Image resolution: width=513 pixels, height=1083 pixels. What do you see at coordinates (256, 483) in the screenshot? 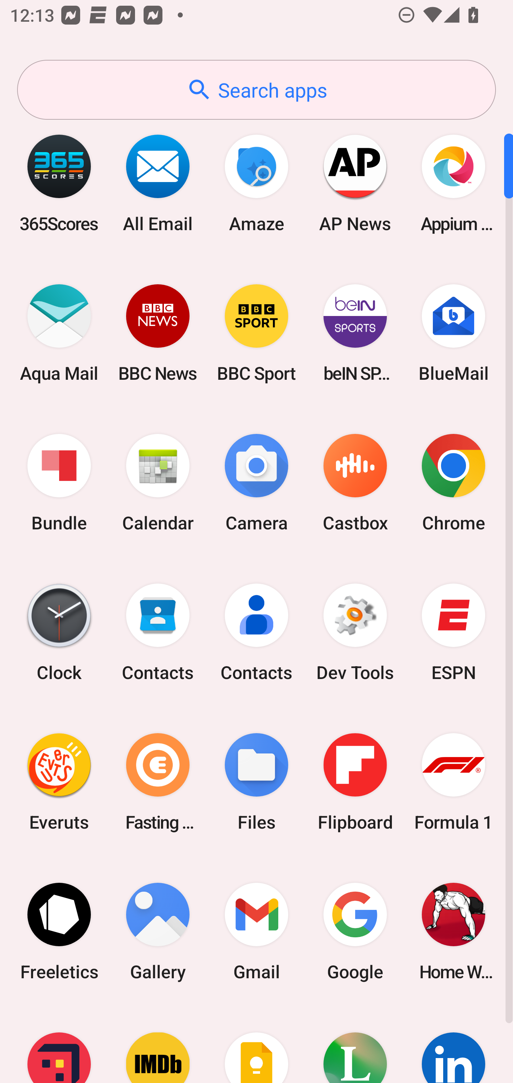
I see `Camera` at bounding box center [256, 483].